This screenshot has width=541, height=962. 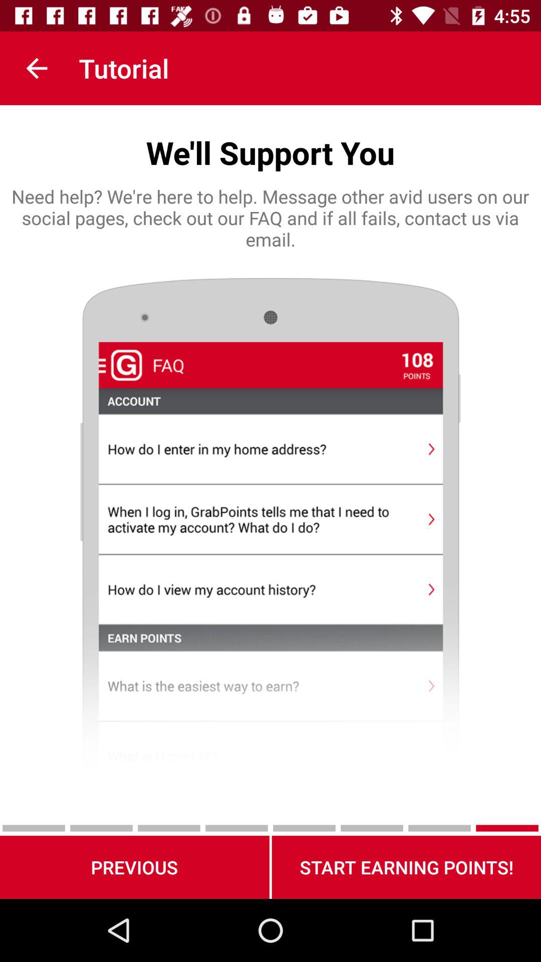 What do you see at coordinates (37, 68) in the screenshot?
I see `tap the item above the need help we icon` at bounding box center [37, 68].